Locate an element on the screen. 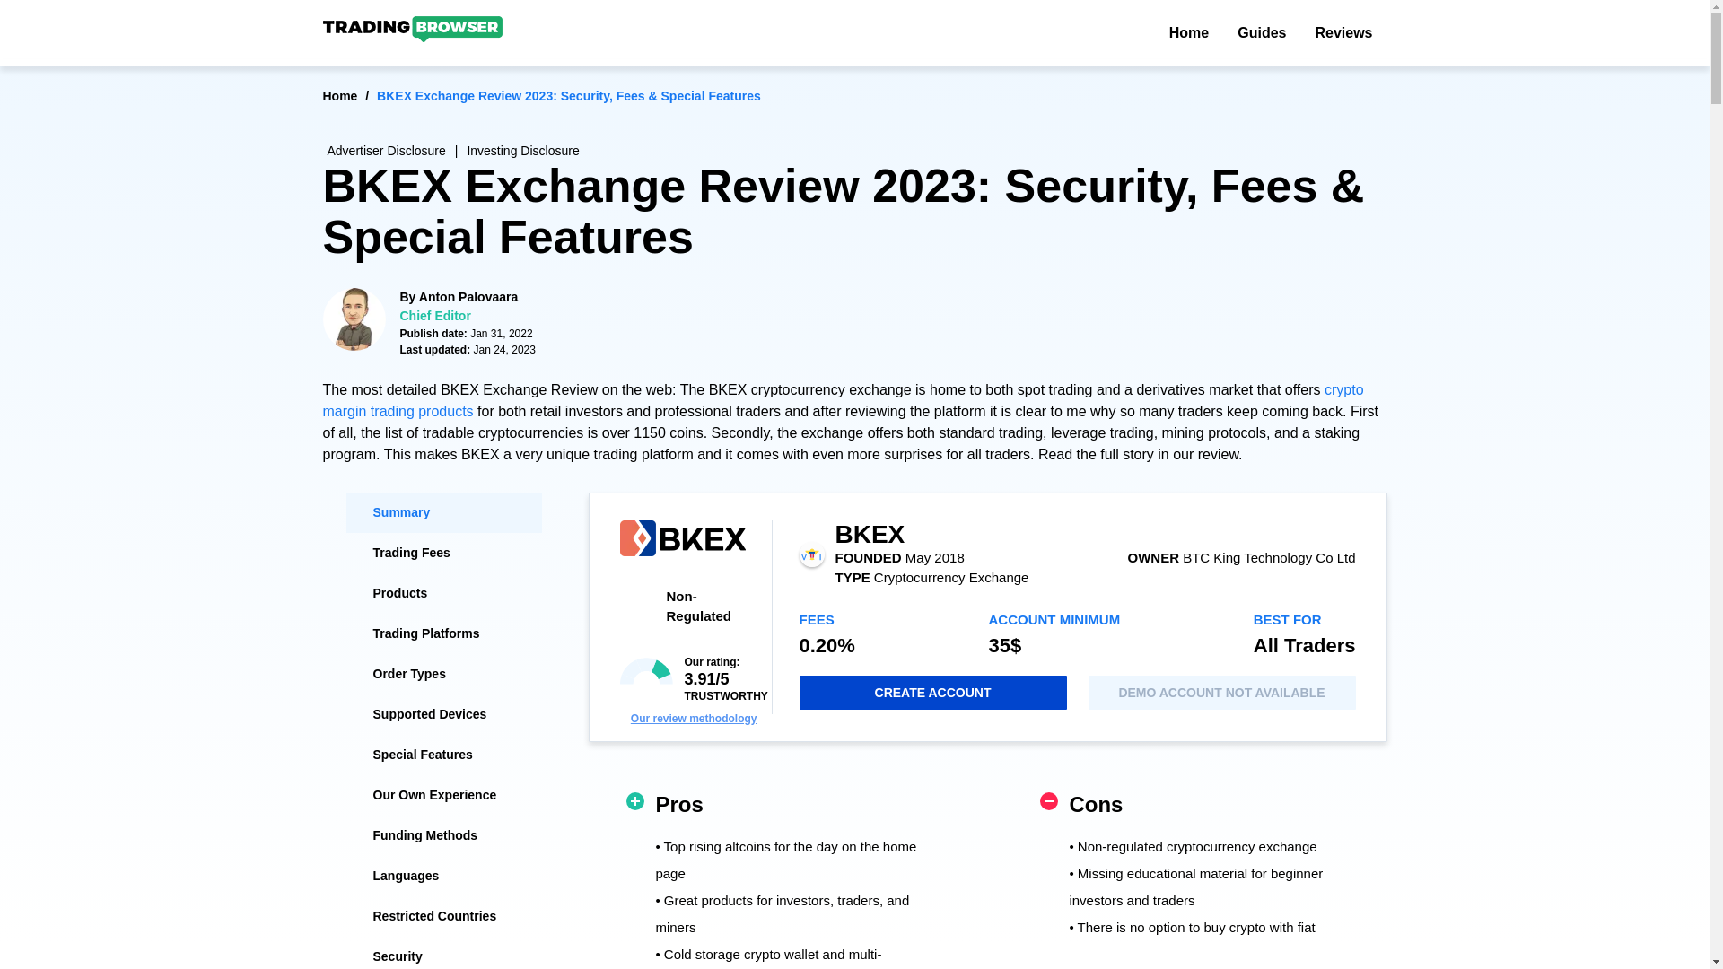  Anton Palovaara is located at coordinates (468, 296).